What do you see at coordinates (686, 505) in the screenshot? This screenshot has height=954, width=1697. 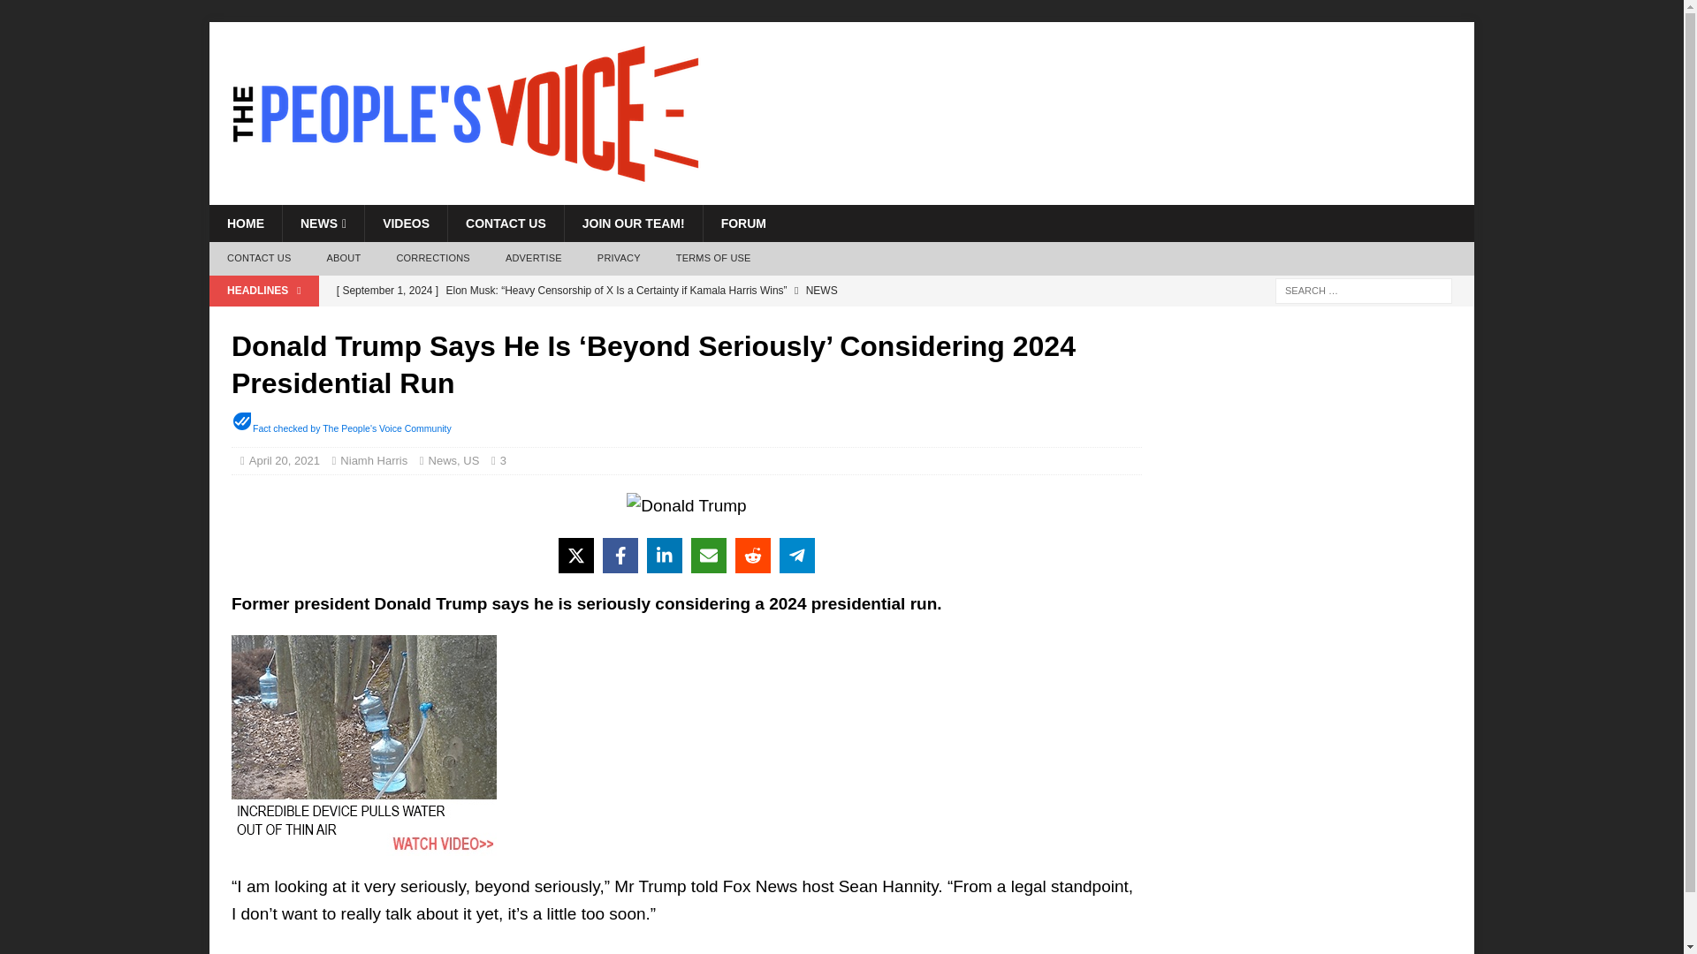 I see `Donald Trump` at bounding box center [686, 505].